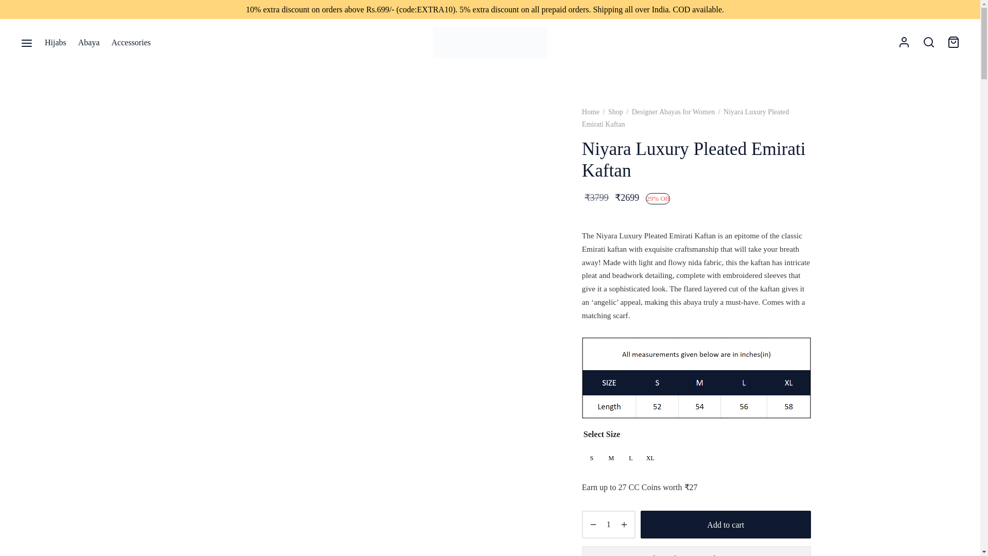  I want to click on Cart, so click(953, 42).